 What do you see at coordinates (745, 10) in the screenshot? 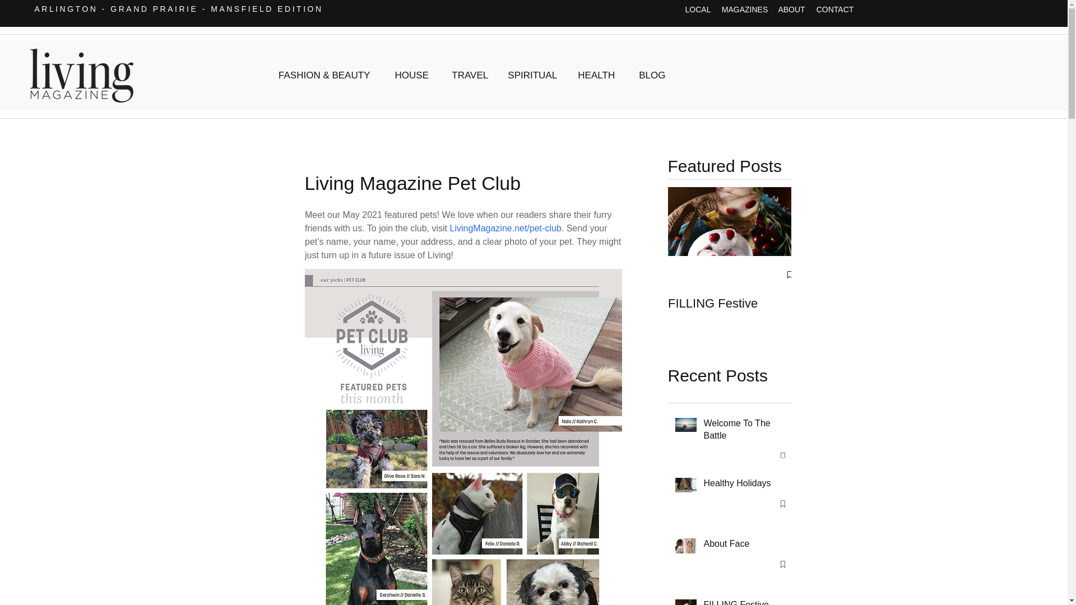
I see `MAGAZINES` at bounding box center [745, 10].